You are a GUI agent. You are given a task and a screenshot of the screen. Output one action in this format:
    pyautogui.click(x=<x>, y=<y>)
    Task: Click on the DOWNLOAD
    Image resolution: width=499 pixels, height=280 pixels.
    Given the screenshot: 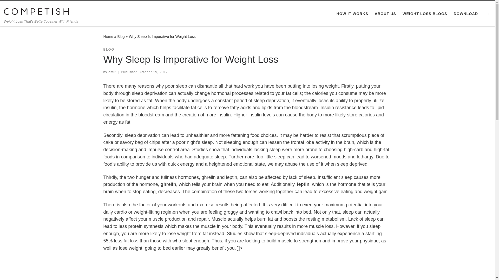 What is the action you would take?
    pyautogui.click(x=466, y=14)
    